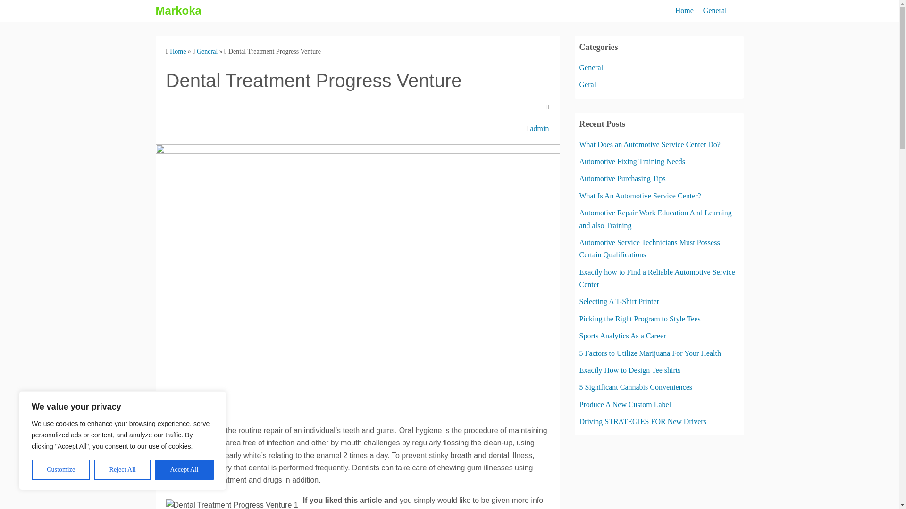  Describe the element at coordinates (177, 51) in the screenshot. I see `Home` at that location.